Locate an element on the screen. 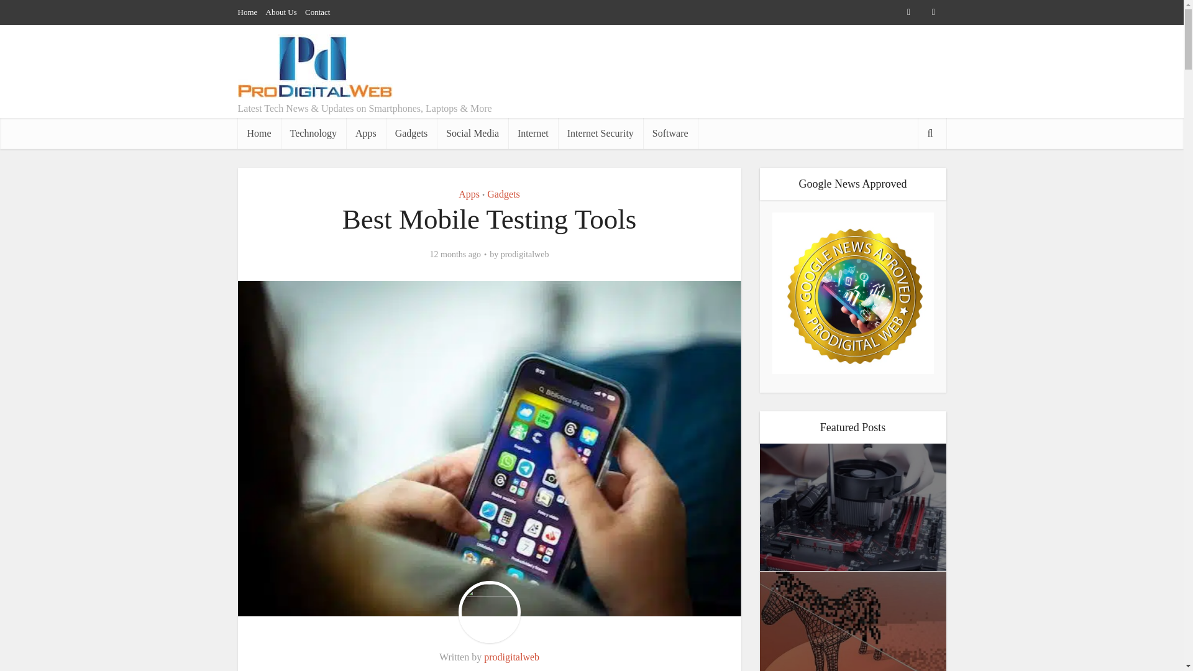 The height and width of the screenshot is (671, 1193). Internet Security is located at coordinates (600, 133).